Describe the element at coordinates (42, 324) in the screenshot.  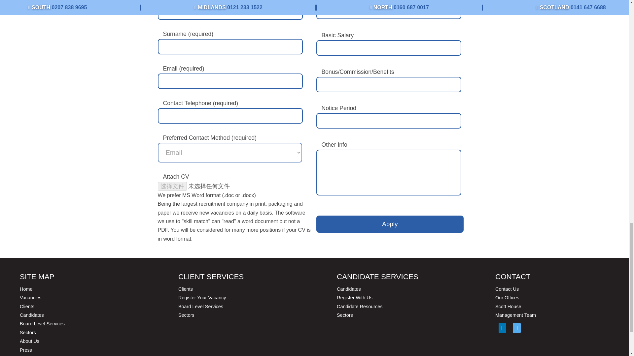
I see `Board Level Services` at that location.